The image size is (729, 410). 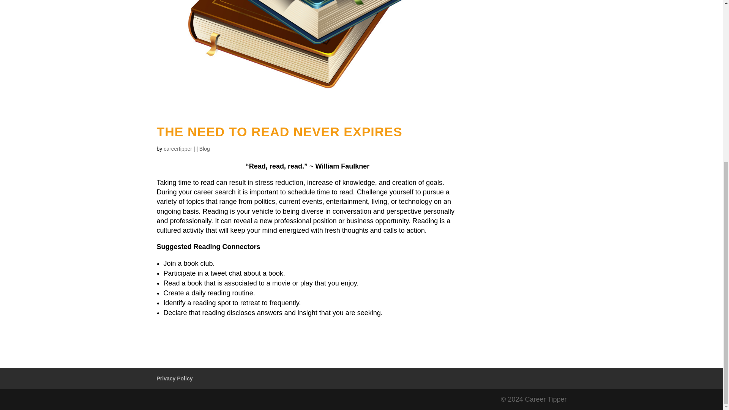 What do you see at coordinates (204, 149) in the screenshot?
I see `Blog` at bounding box center [204, 149].